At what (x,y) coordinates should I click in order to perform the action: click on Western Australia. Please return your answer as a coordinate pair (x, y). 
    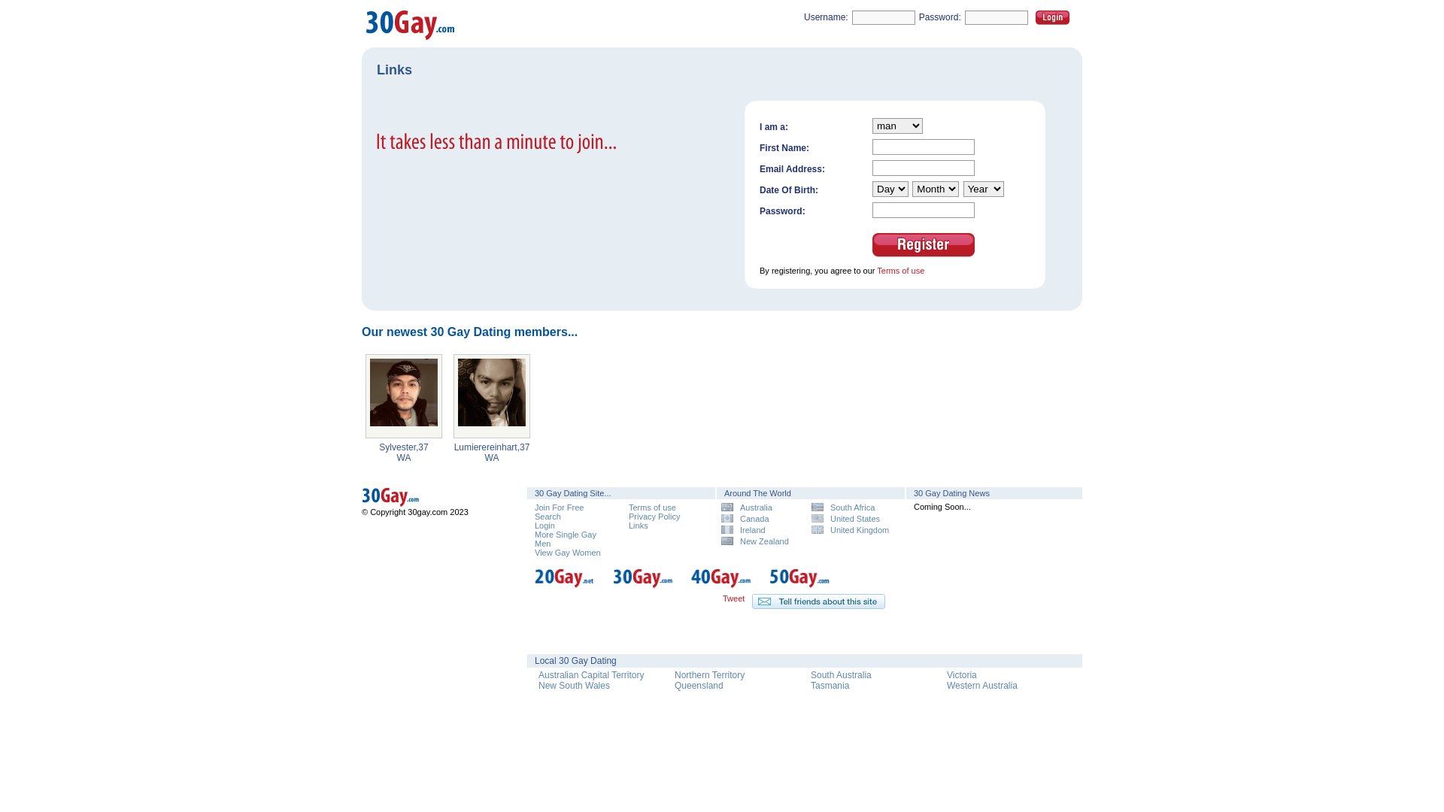
    Looking at the image, I should click on (982, 686).